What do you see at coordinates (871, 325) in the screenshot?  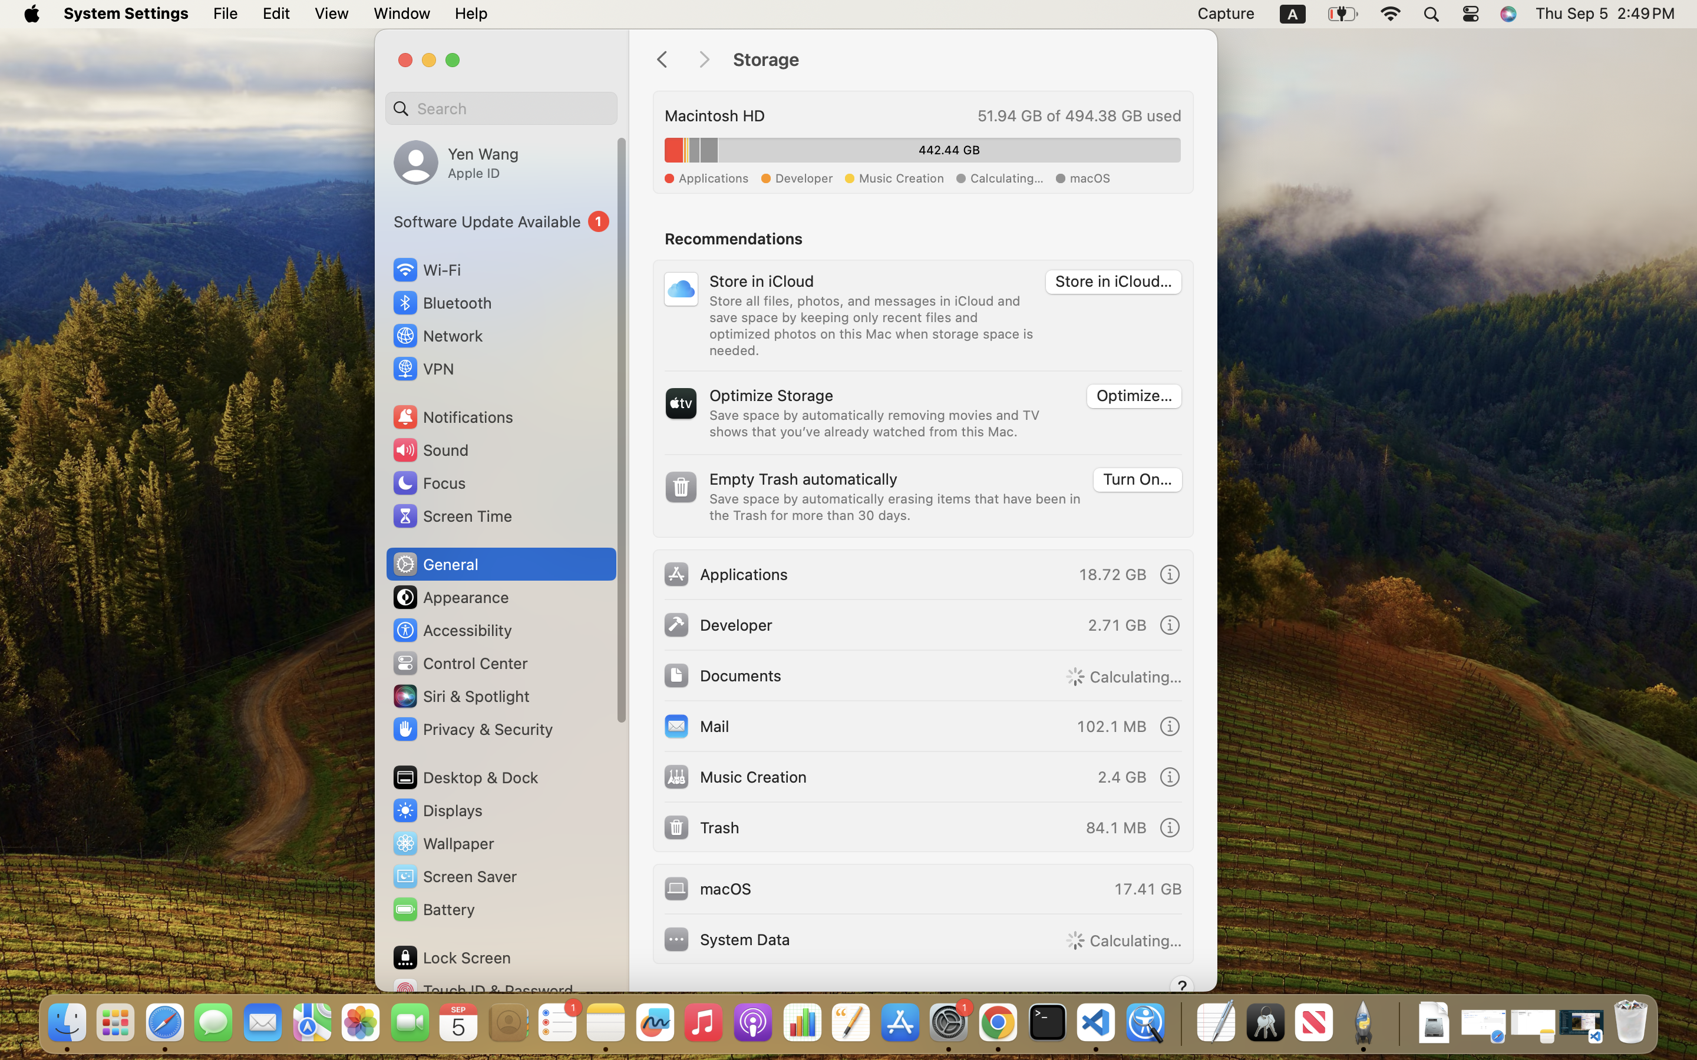 I see `Store all files, photos, and messages in iCloud and save space by keeping only recent files and optimized photos on this Mac when storage space is needed.` at bounding box center [871, 325].